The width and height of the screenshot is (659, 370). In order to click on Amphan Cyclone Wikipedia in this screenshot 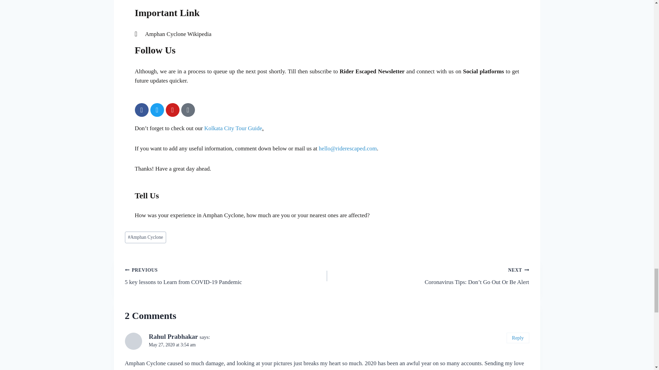, I will do `click(327, 34)`.